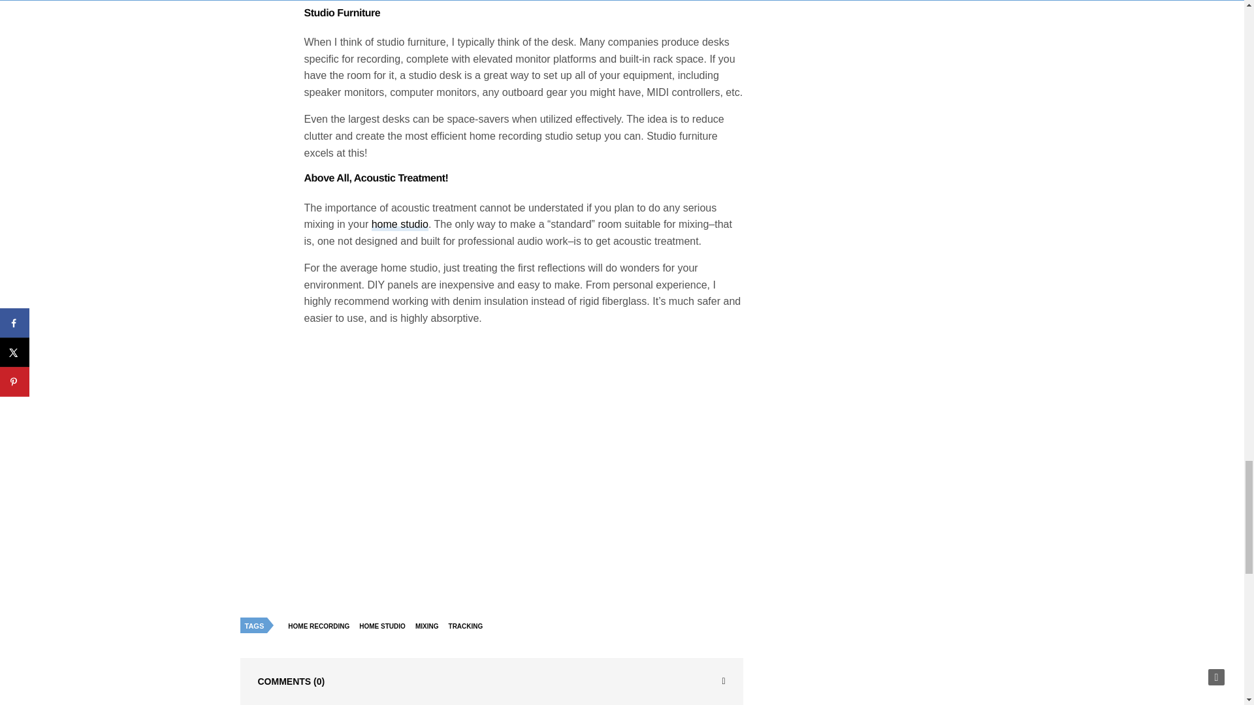 This screenshot has height=705, width=1254. What do you see at coordinates (400, 225) in the screenshot?
I see `home studio` at bounding box center [400, 225].